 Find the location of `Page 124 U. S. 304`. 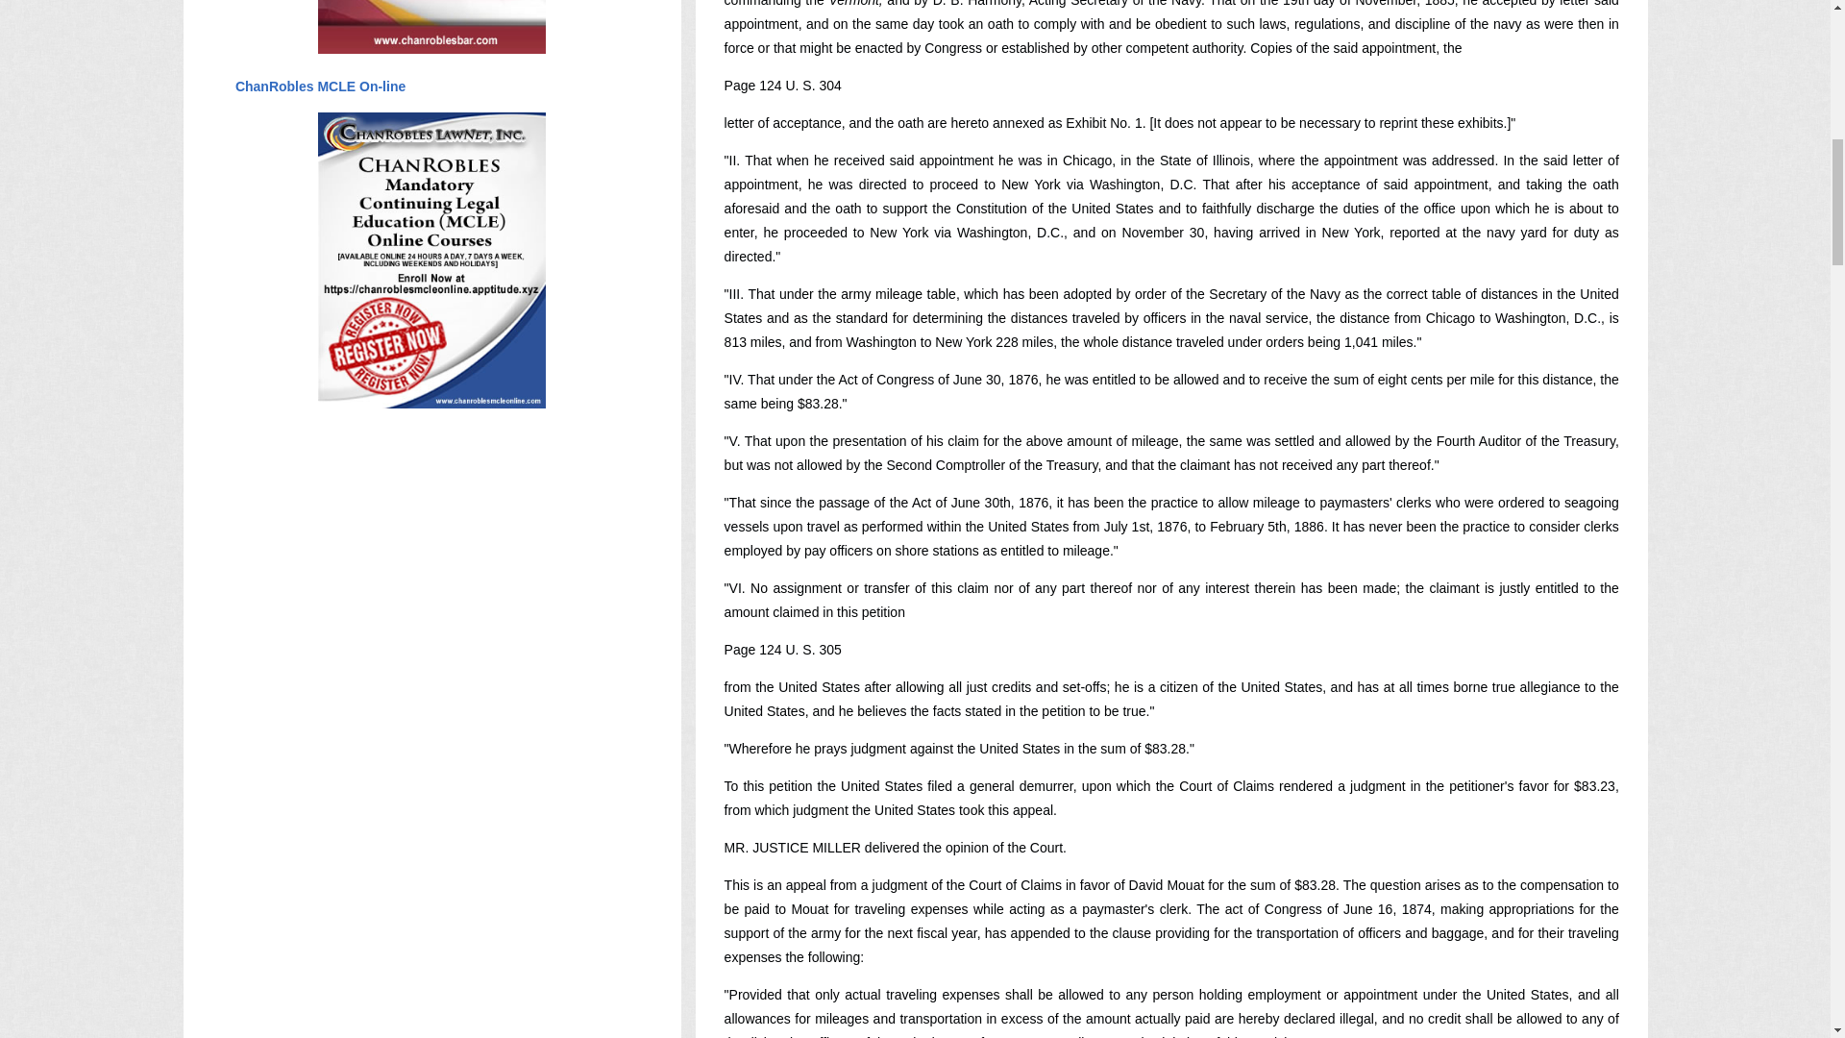

Page 124 U. S. 304 is located at coordinates (782, 86).